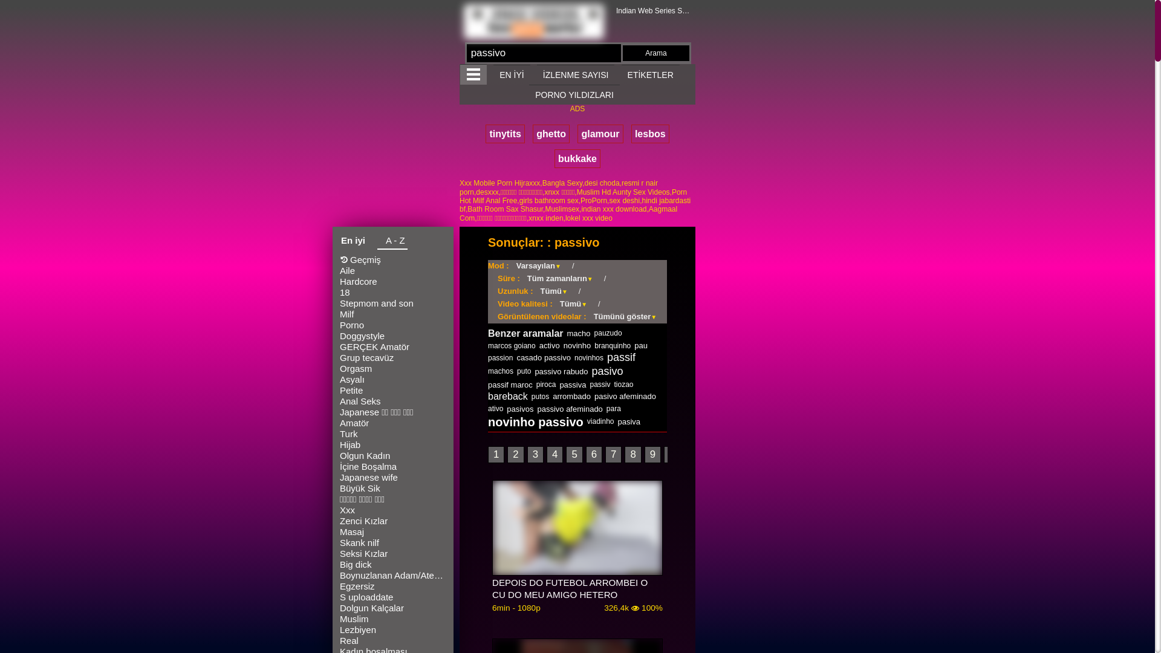 This screenshot has height=653, width=1161. Describe the element at coordinates (393, 369) in the screenshot. I see `Orgasm` at that location.